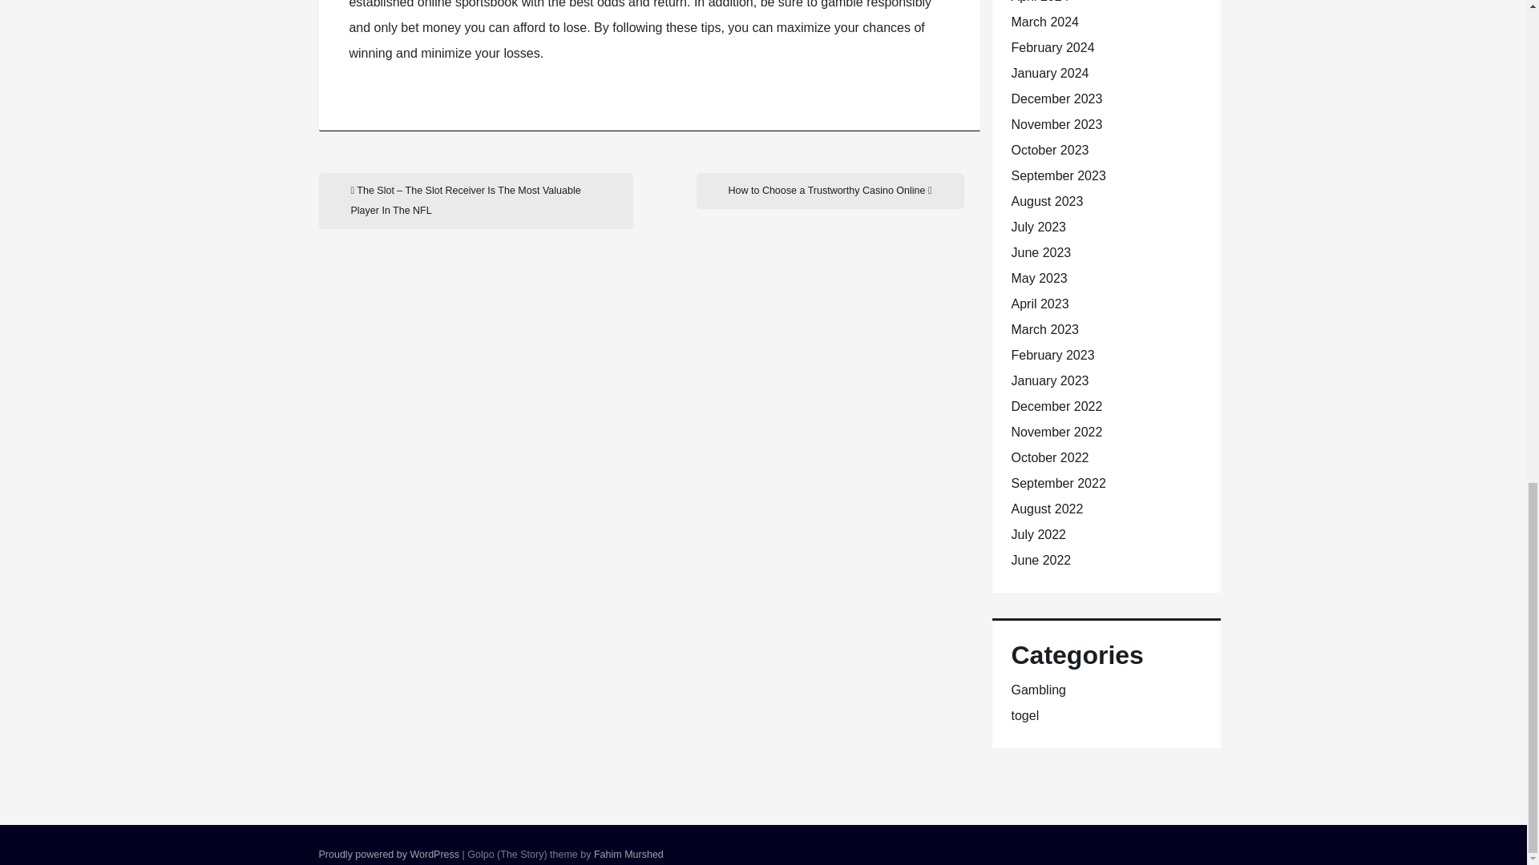 The image size is (1539, 865). I want to click on November 2023, so click(1056, 124).